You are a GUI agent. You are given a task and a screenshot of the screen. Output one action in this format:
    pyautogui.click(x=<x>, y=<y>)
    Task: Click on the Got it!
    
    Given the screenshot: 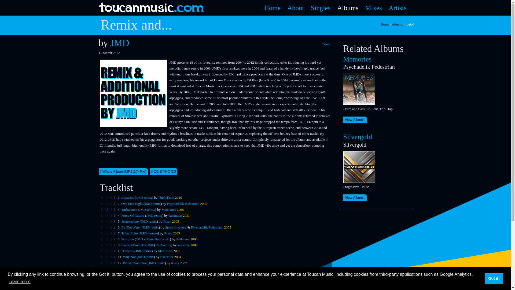 What is the action you would take?
    pyautogui.click(x=494, y=278)
    